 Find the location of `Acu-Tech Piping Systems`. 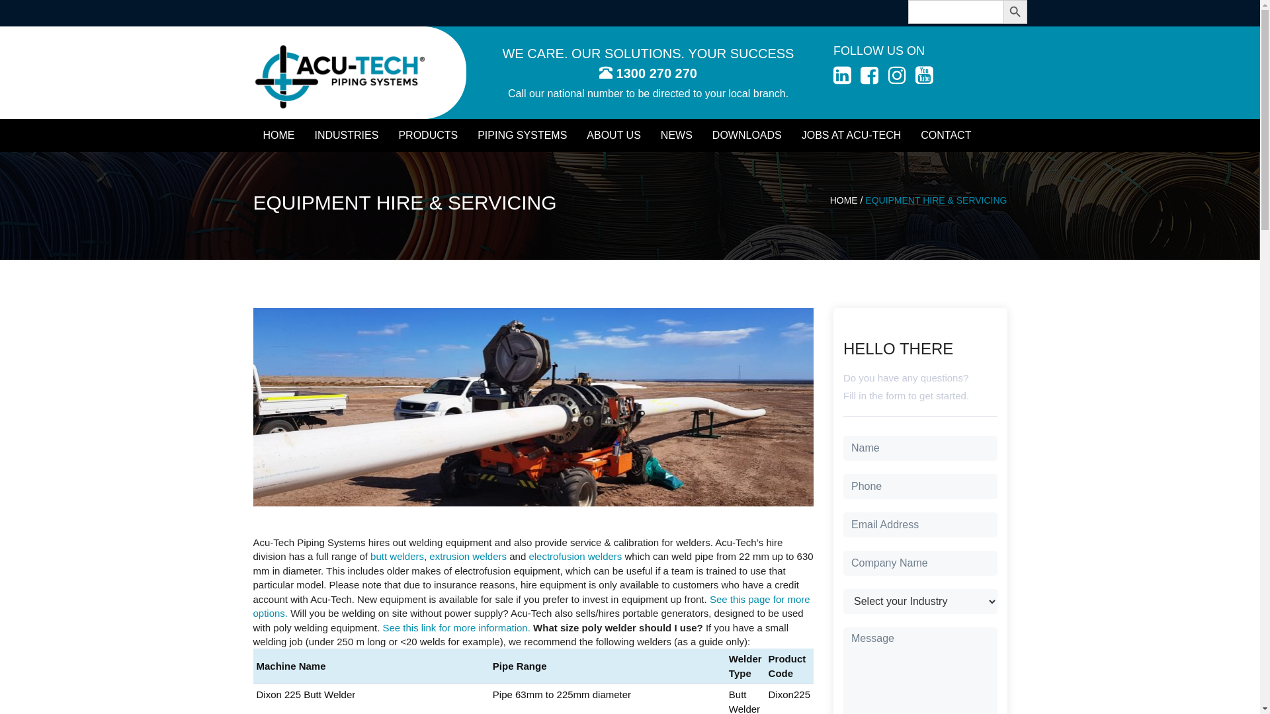

Acu-Tech Piping Systems is located at coordinates (340, 77).